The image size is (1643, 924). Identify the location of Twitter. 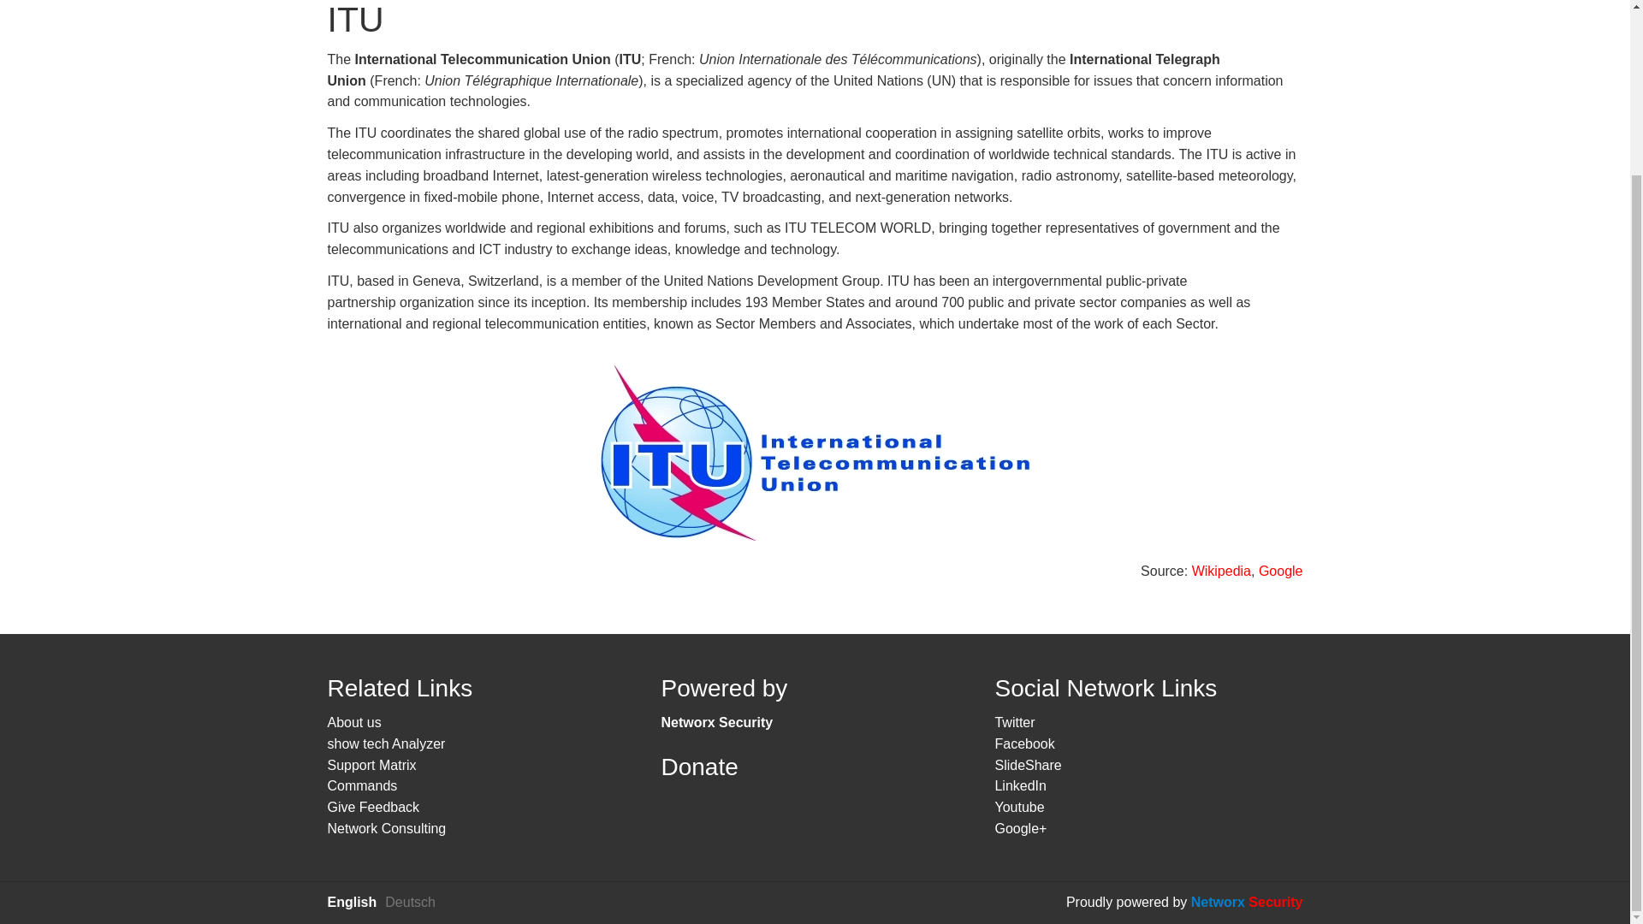
(1014, 722).